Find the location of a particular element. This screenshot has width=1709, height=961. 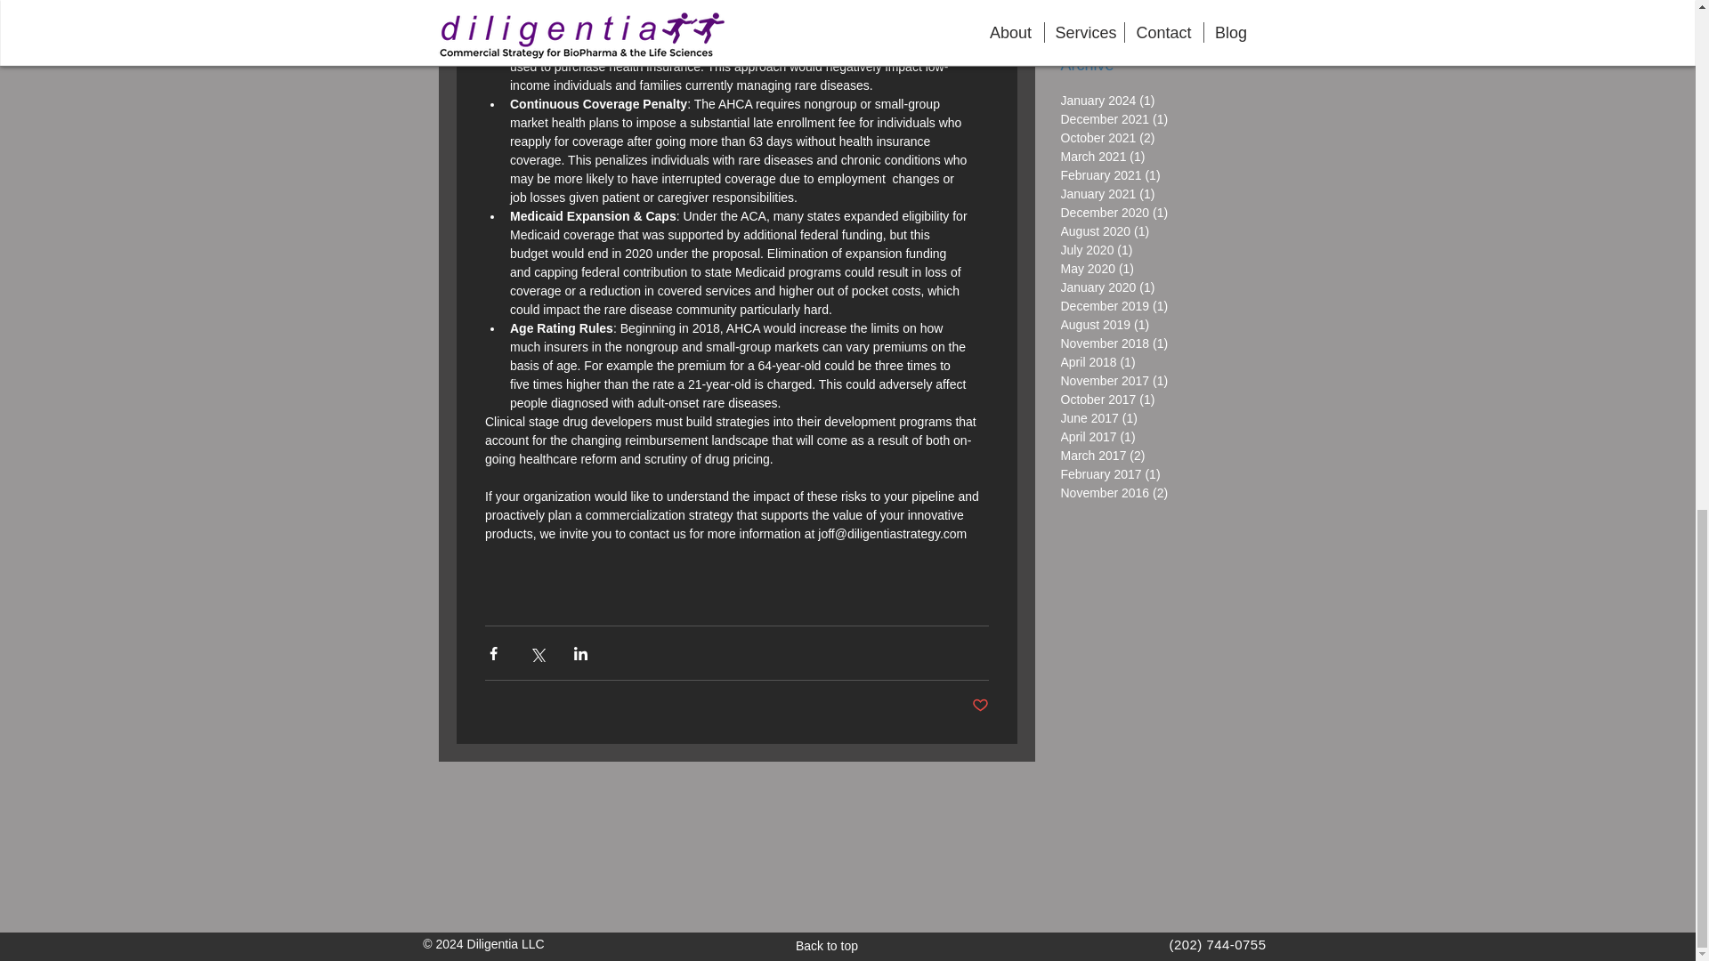

Post not marked as liked is located at coordinates (981, 706).